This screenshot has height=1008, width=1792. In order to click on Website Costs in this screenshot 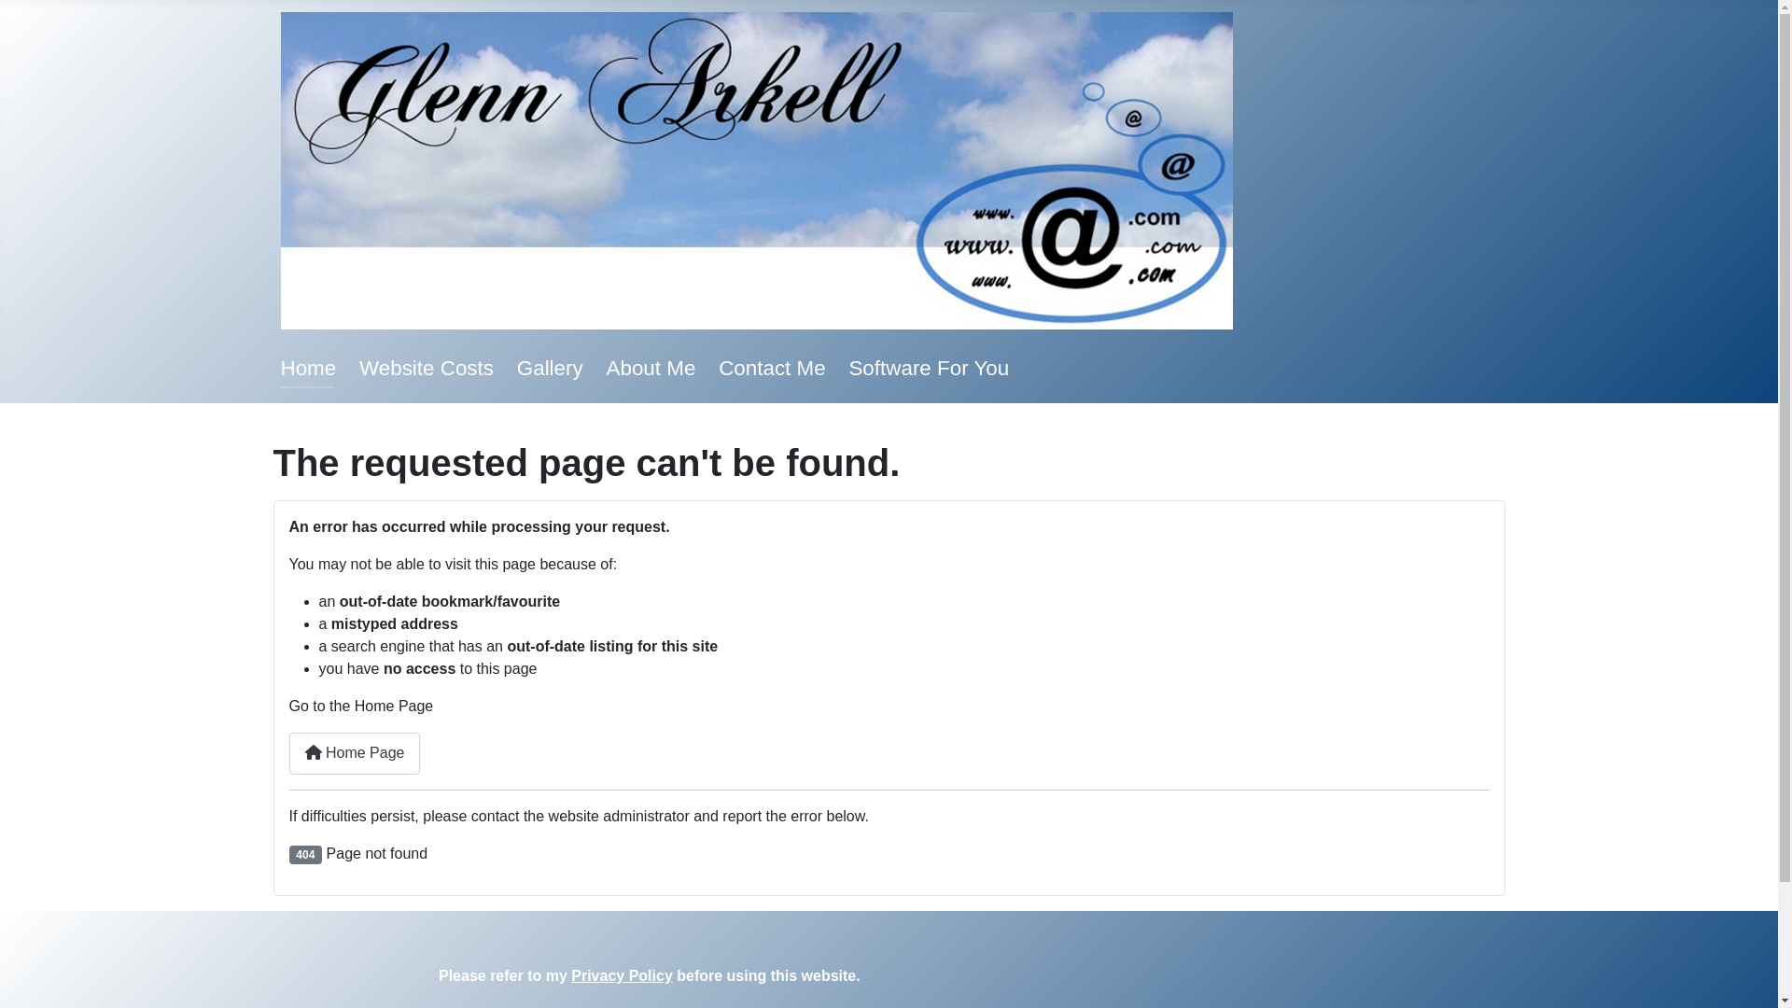, I will do `click(427, 368)`.